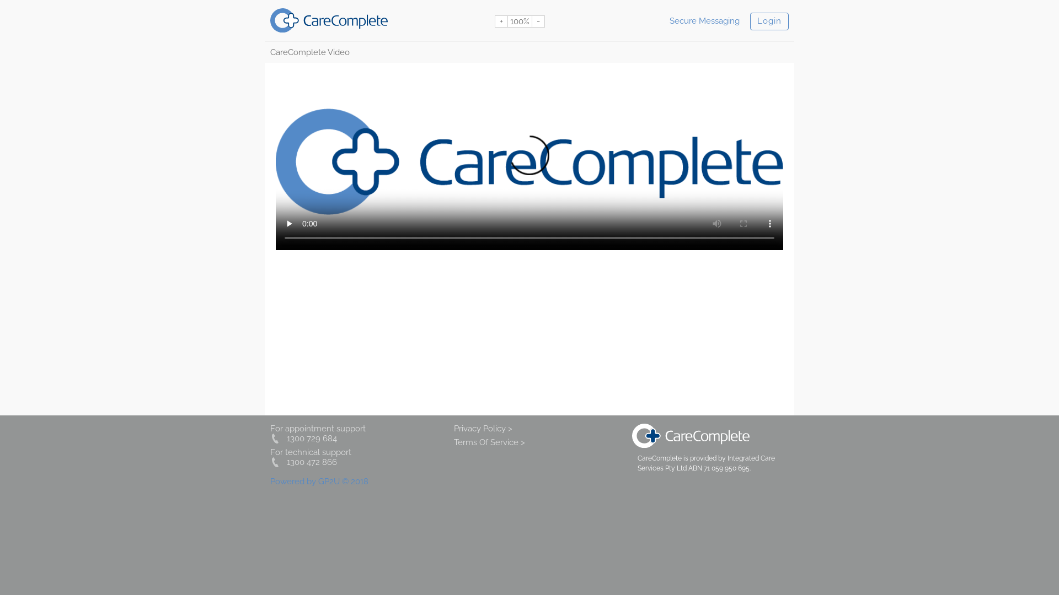 The image size is (1059, 595). Describe the element at coordinates (311, 457) in the screenshot. I see `For technical support
1300 472 866` at that location.